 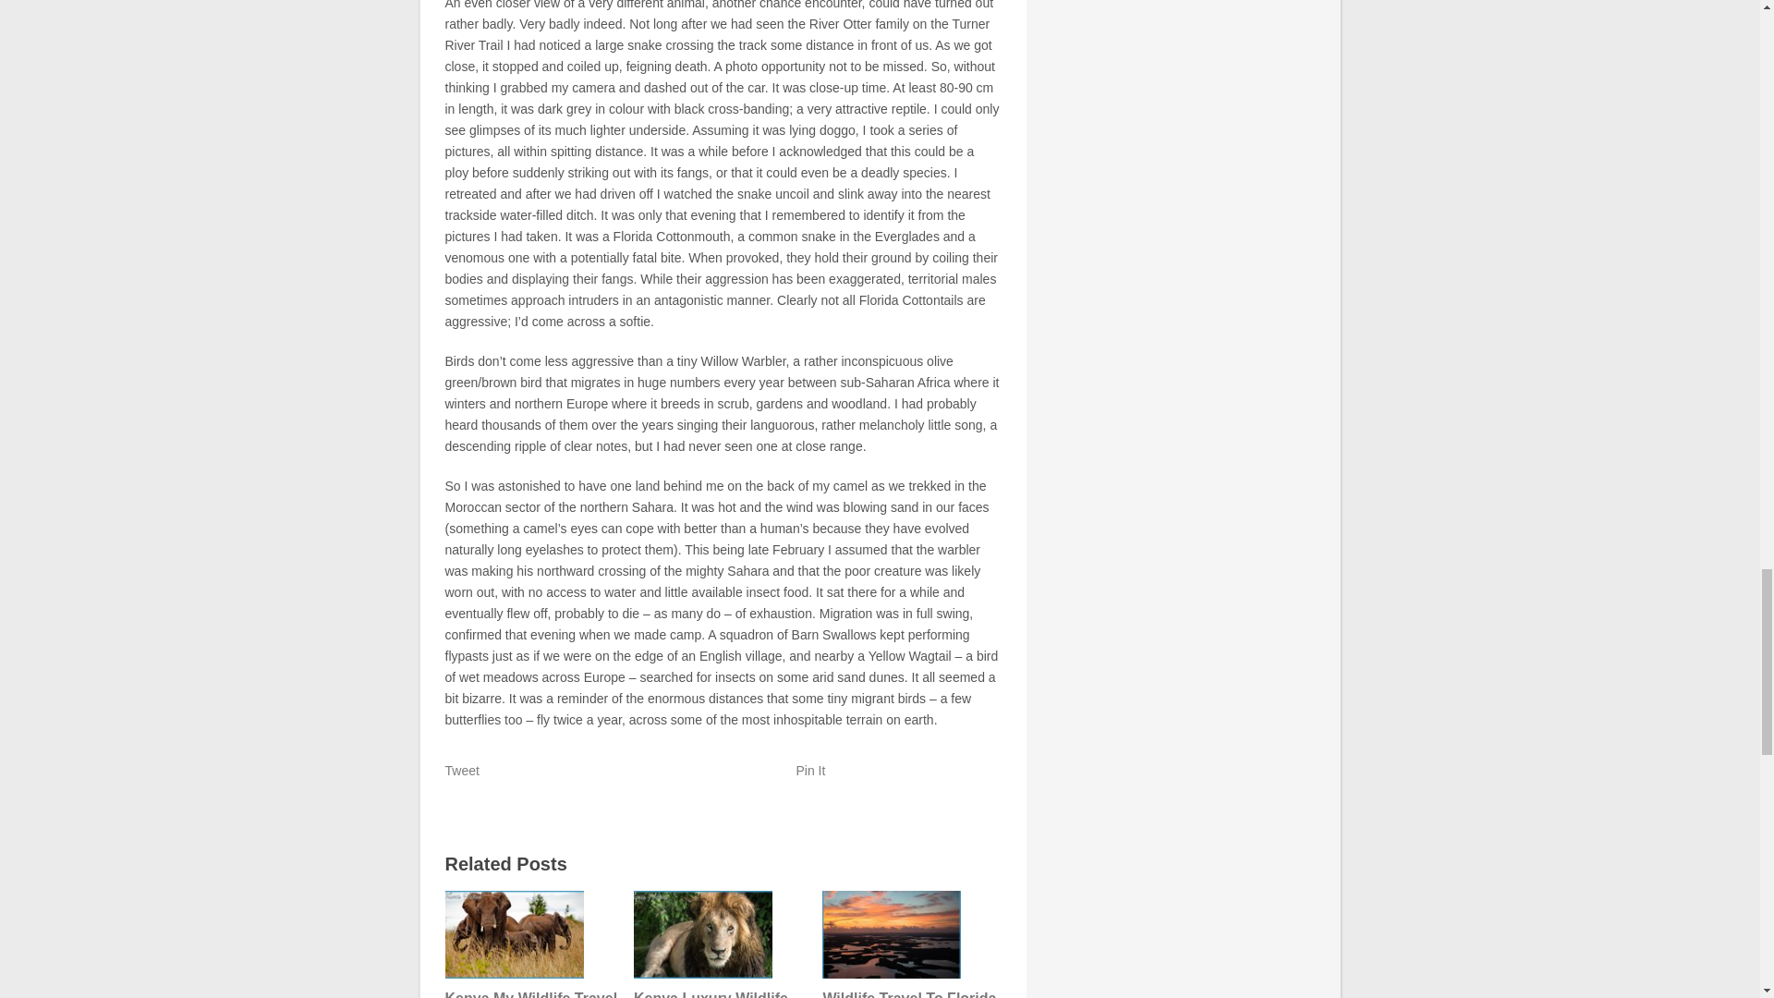 I want to click on Tweet, so click(x=462, y=771).